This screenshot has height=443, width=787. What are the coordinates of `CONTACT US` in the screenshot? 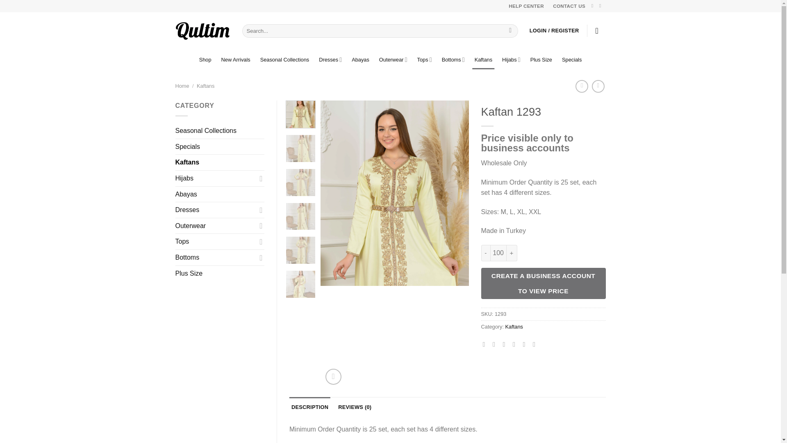 It's located at (569, 6).